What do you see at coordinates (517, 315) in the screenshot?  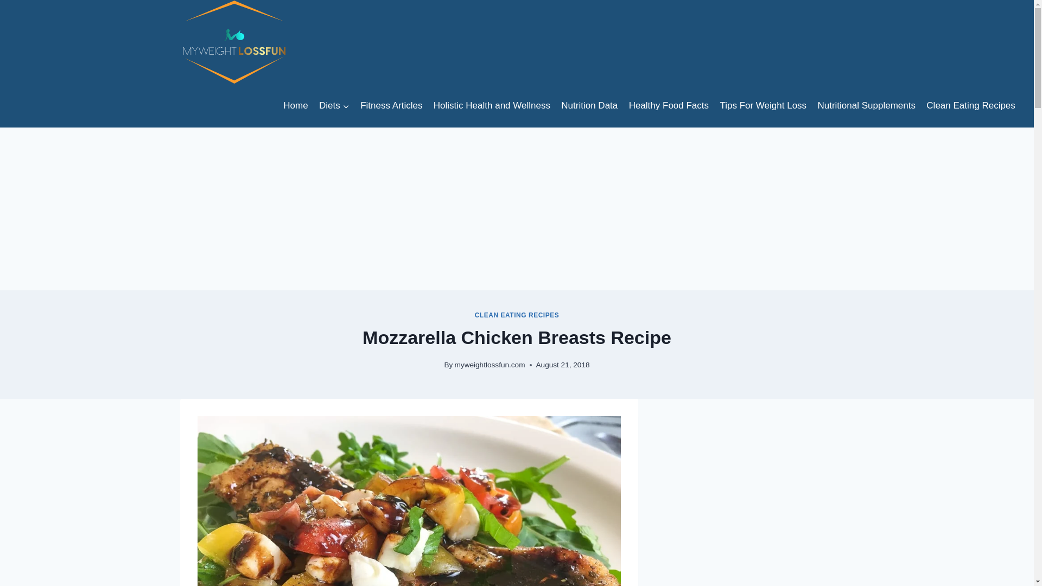 I see `CLEAN EATING RECIPES` at bounding box center [517, 315].